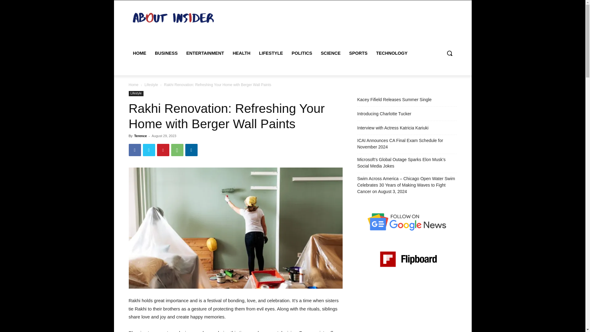  I want to click on ENTERTAINMENT, so click(205, 53).